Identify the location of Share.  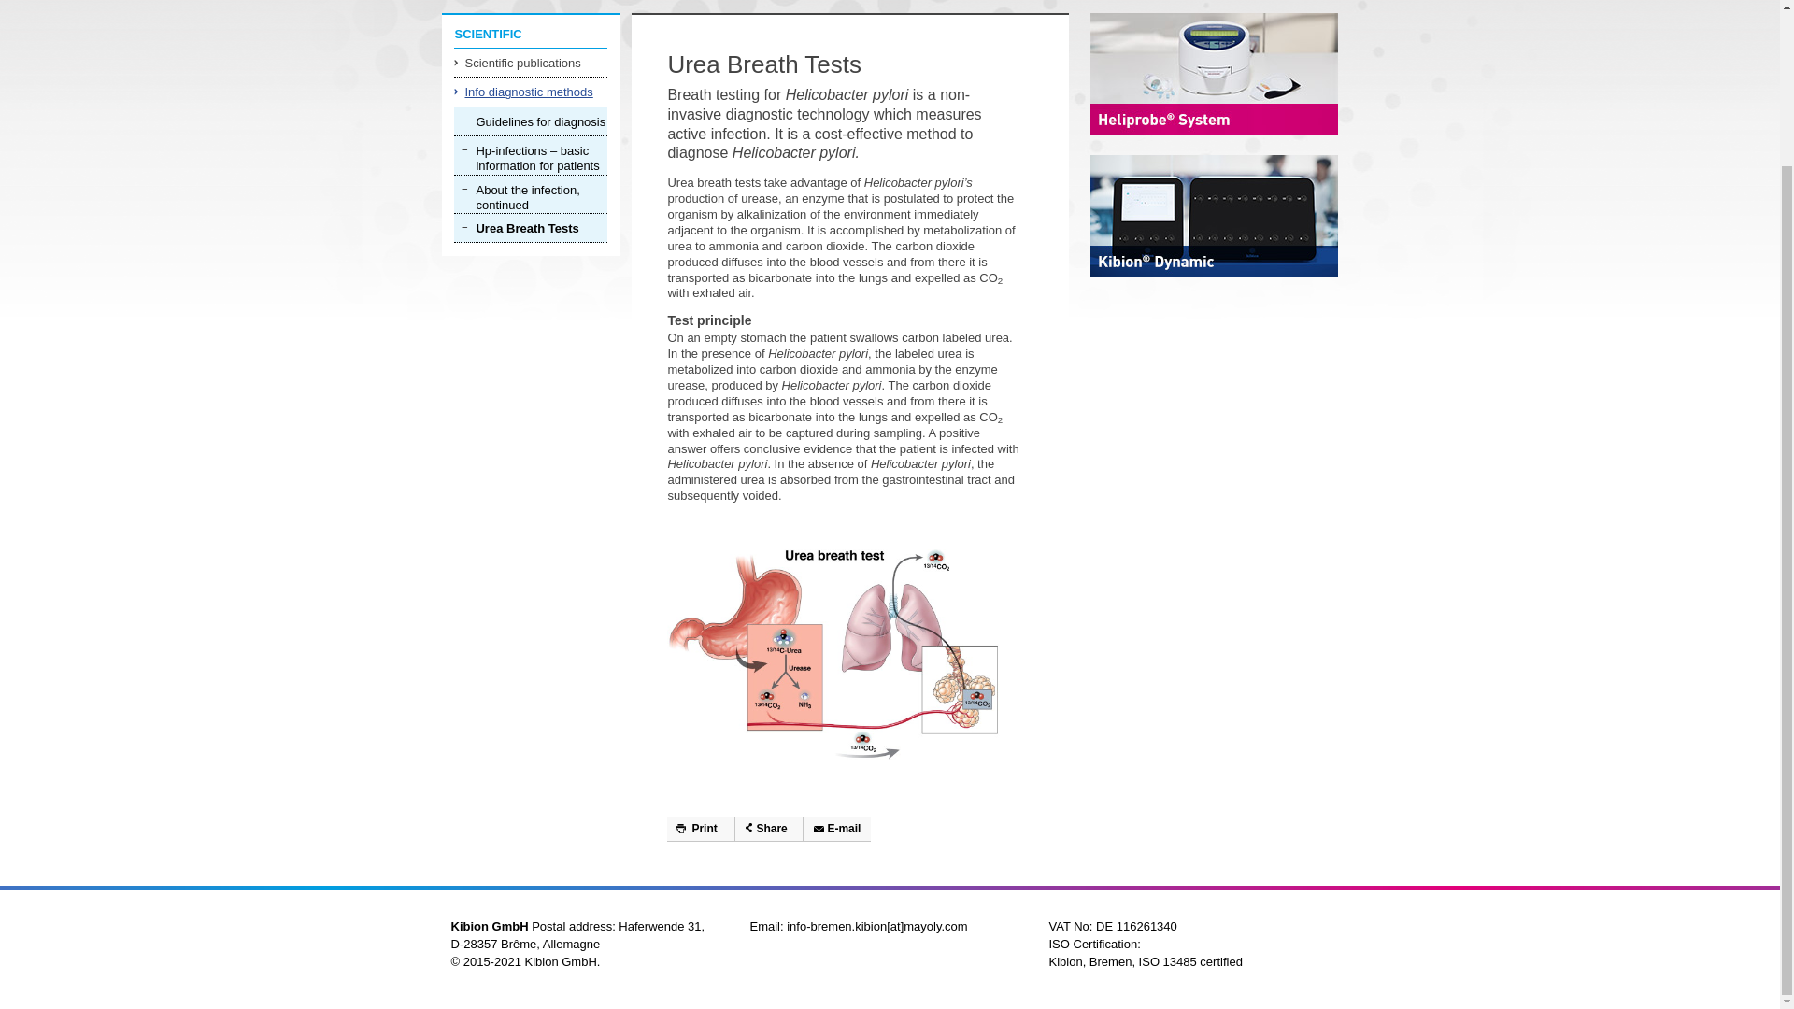
(768, 829).